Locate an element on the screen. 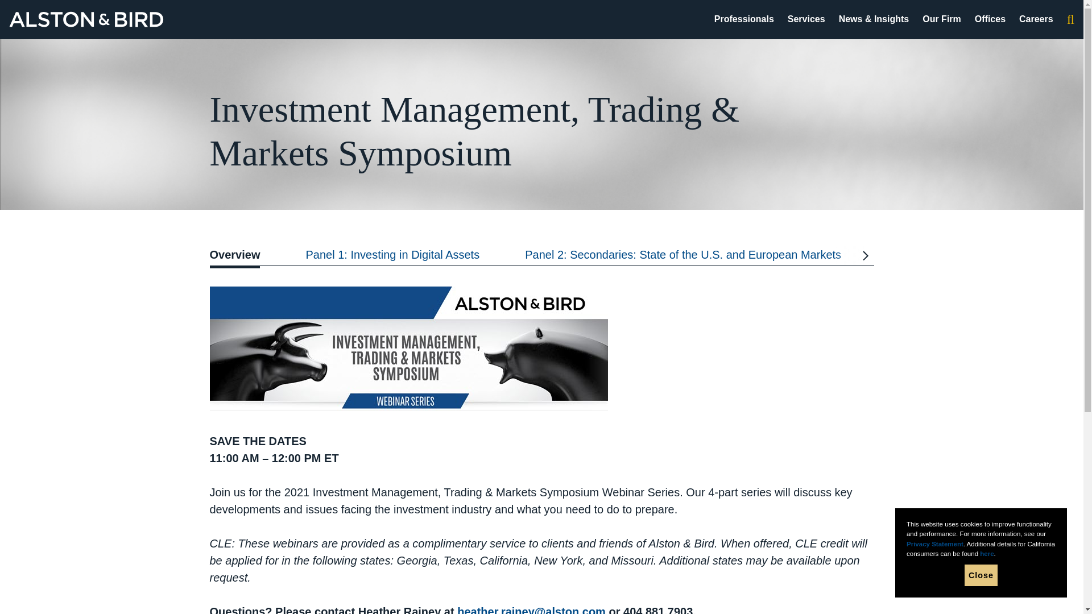  Offices is located at coordinates (990, 19).